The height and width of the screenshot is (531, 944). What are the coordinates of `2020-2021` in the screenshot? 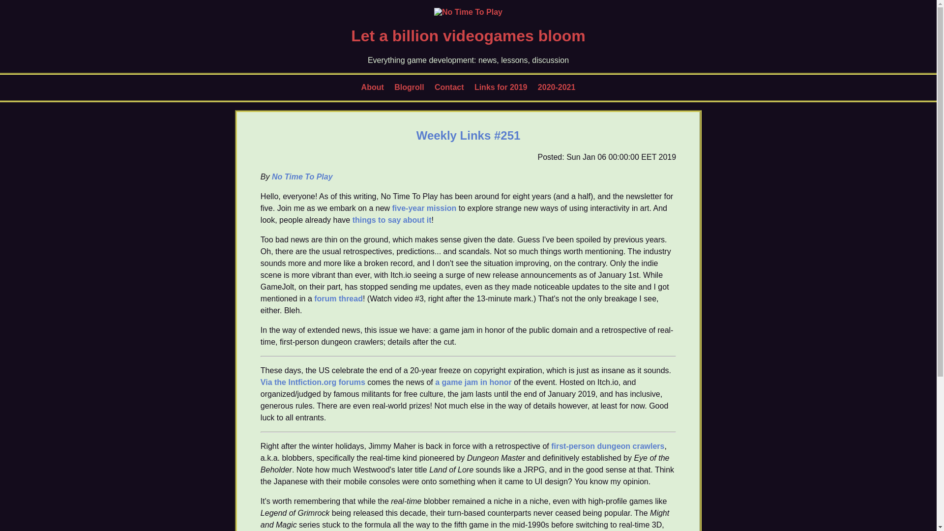 It's located at (557, 87).